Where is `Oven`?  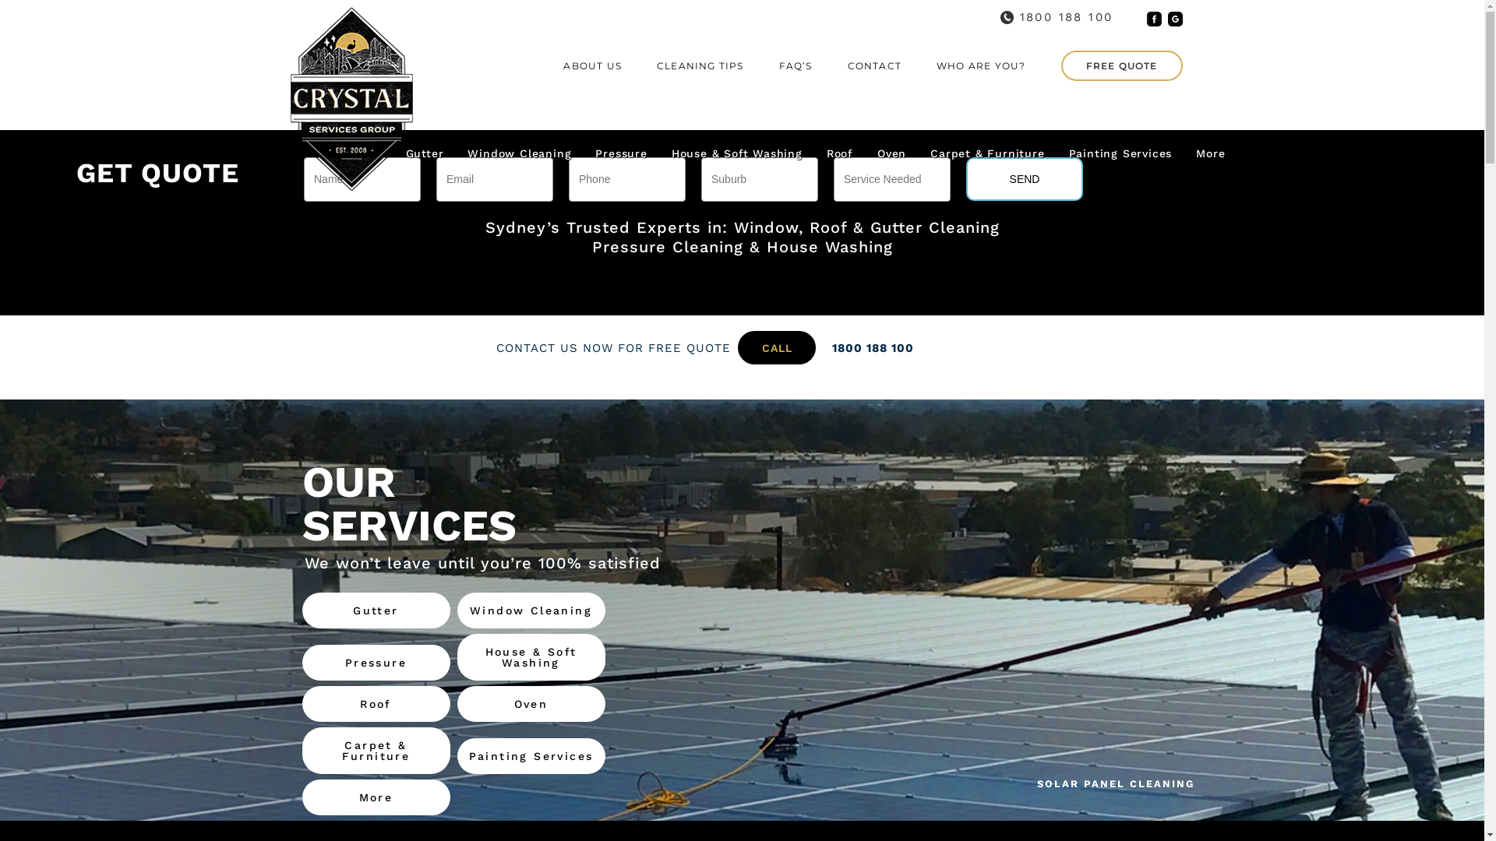
Oven is located at coordinates (531, 704).